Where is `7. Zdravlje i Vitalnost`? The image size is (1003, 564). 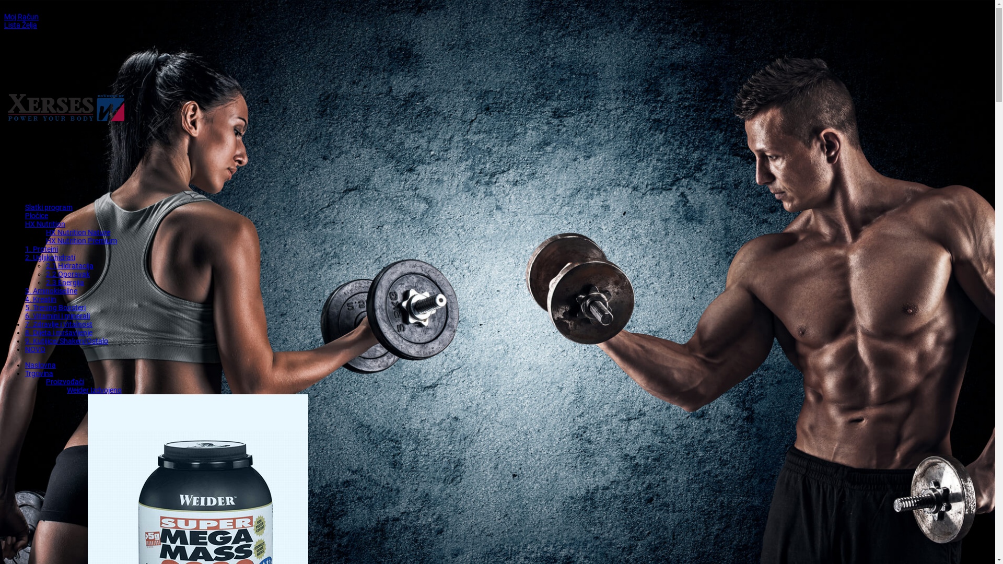
7. Zdravlje i Vitalnost is located at coordinates (59, 324).